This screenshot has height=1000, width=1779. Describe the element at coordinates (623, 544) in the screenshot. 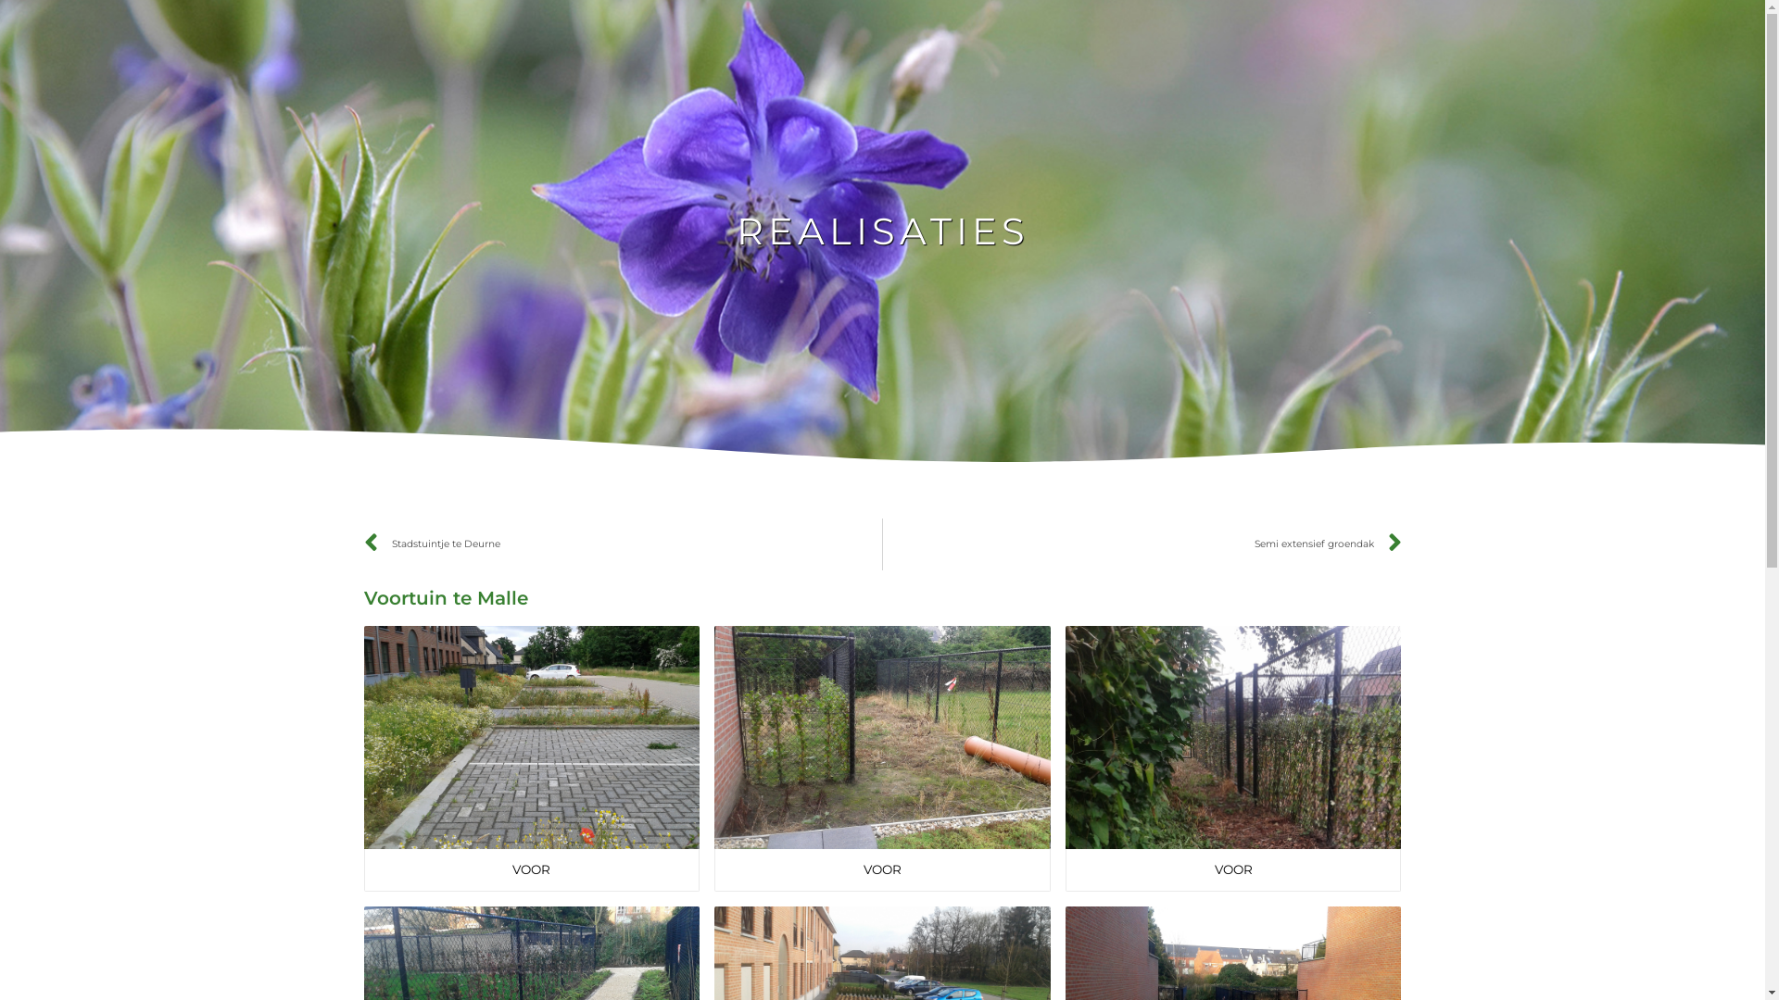

I see `Stadstuintje te Deurne` at that location.